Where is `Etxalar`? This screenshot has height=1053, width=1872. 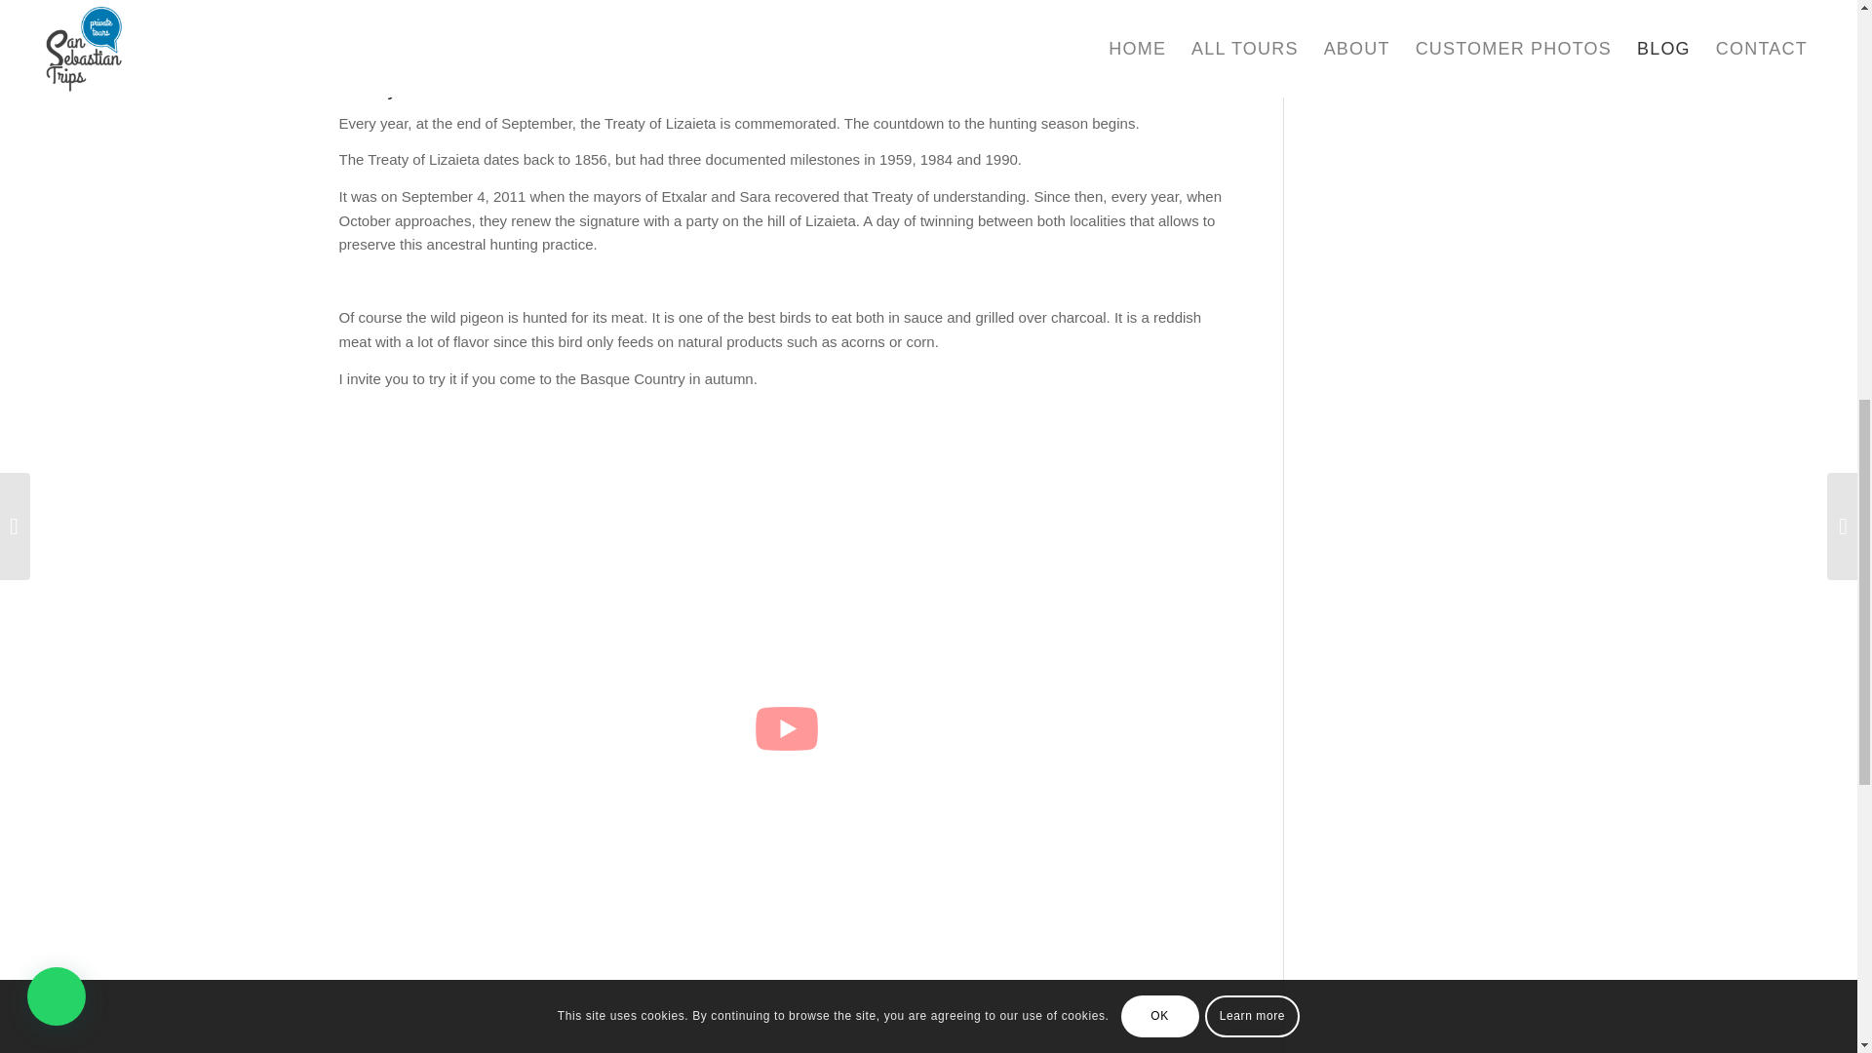 Etxalar is located at coordinates (881, 35).